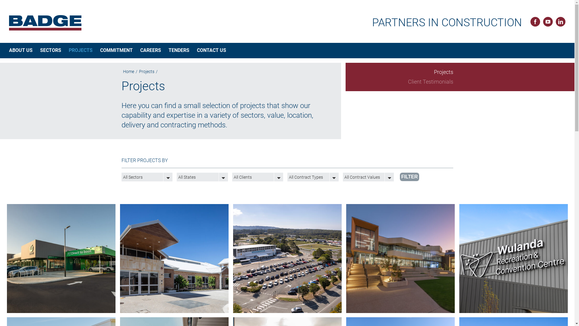  What do you see at coordinates (174, 321) in the screenshot?
I see `Rainbow Beach Surf Life Saving Club` at bounding box center [174, 321].